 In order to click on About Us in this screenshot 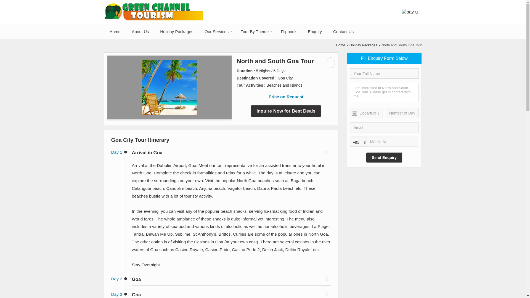, I will do `click(141, 31)`.